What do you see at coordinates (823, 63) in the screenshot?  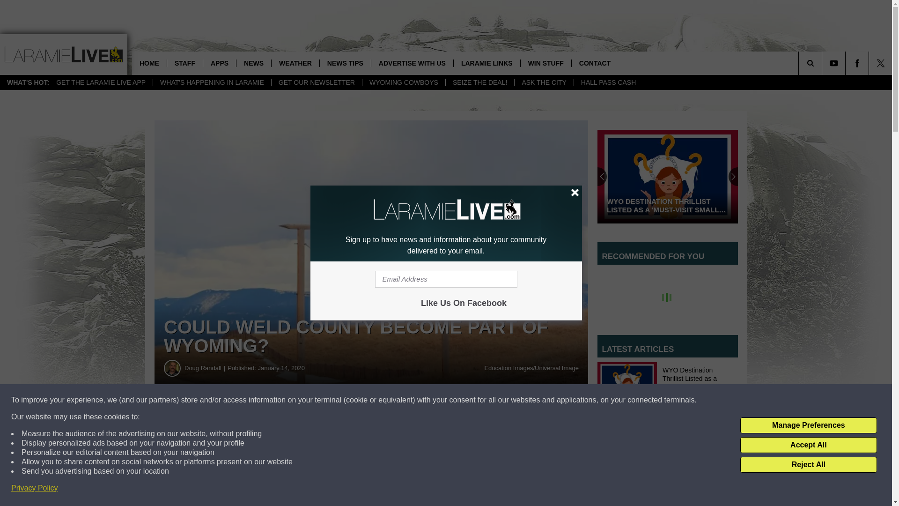 I see `SEARCH` at bounding box center [823, 63].